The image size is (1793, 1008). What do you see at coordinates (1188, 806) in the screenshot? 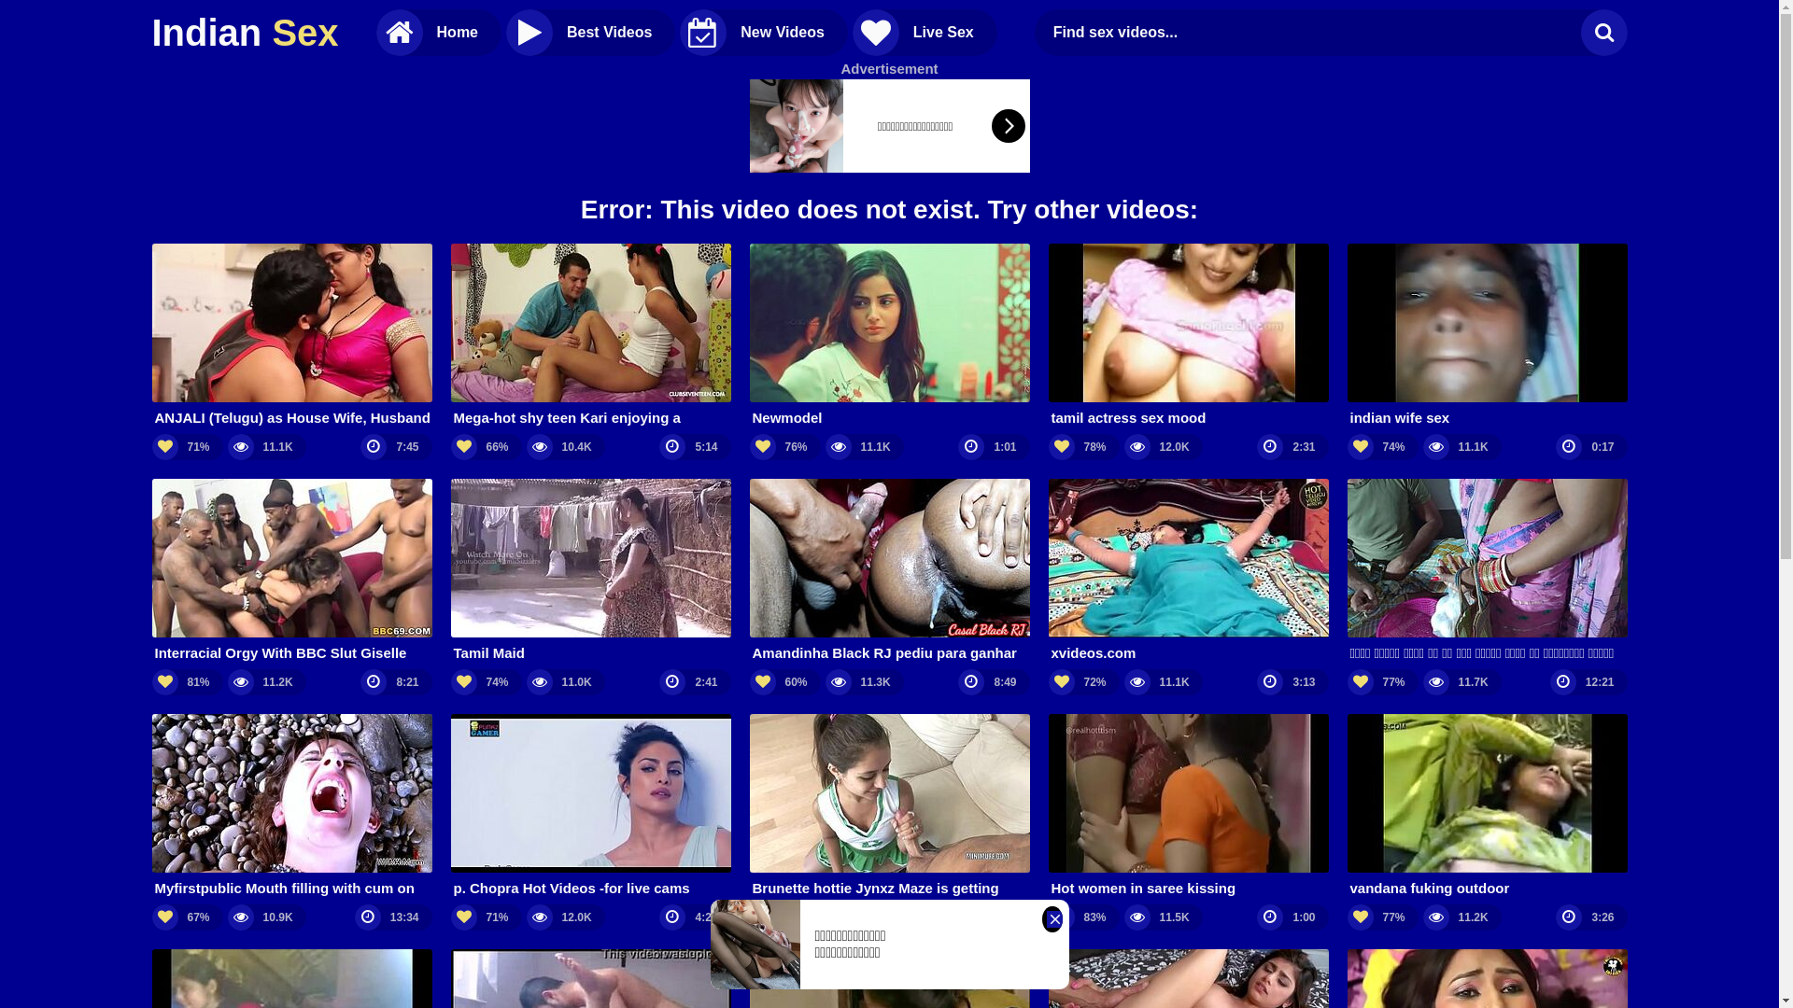
I see `Hot women in saree kissing` at bounding box center [1188, 806].